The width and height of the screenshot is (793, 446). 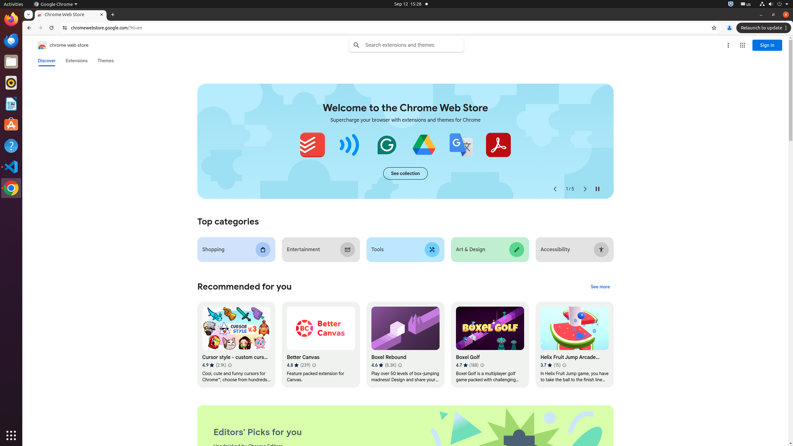 I want to click on Extensions, so click(x=77, y=61).